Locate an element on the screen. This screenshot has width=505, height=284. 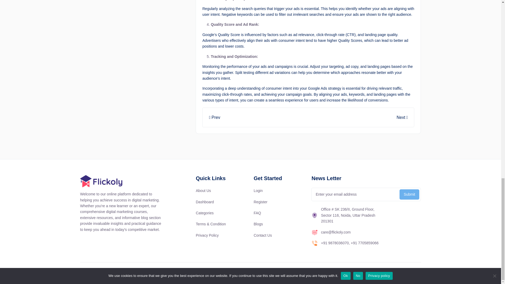
Submit is located at coordinates (409, 195).